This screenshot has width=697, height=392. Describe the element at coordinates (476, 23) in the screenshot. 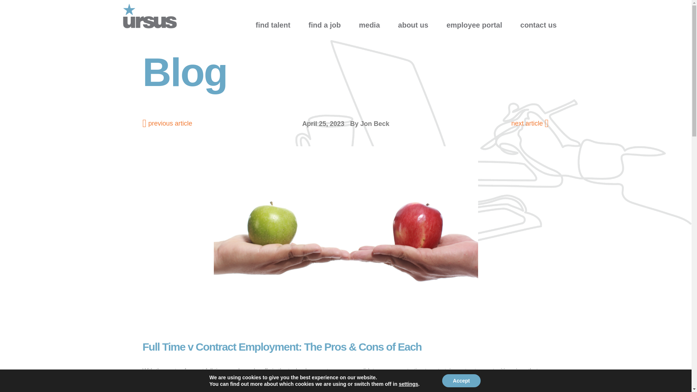

I see `employee portal` at that location.